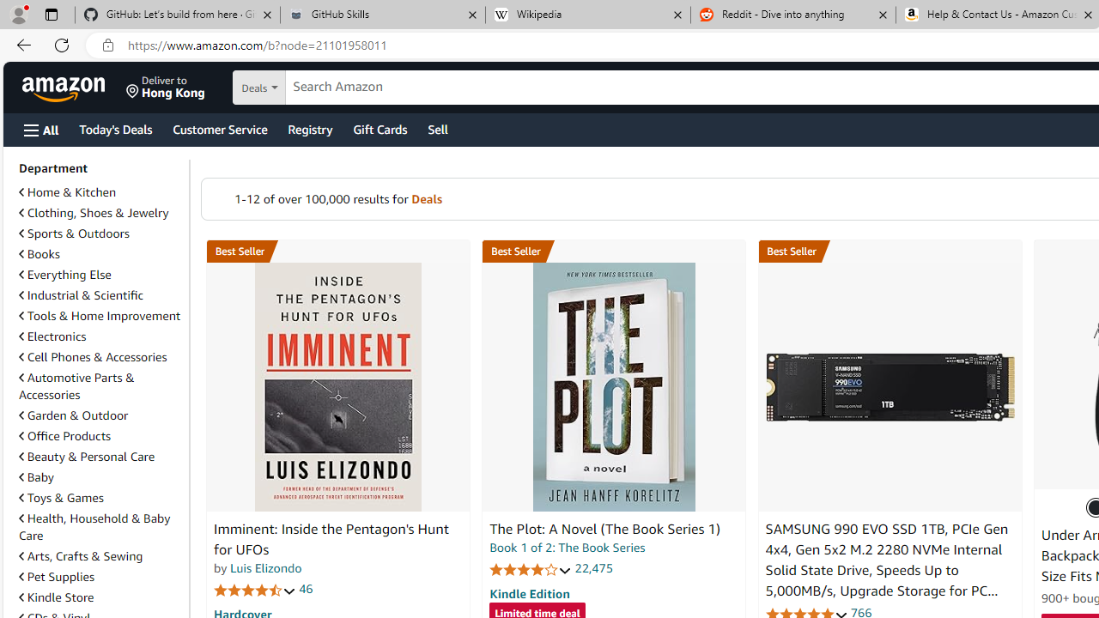 The height and width of the screenshot is (618, 1099). I want to click on Best Seller in Internal Solid State Drives, so click(890, 251).